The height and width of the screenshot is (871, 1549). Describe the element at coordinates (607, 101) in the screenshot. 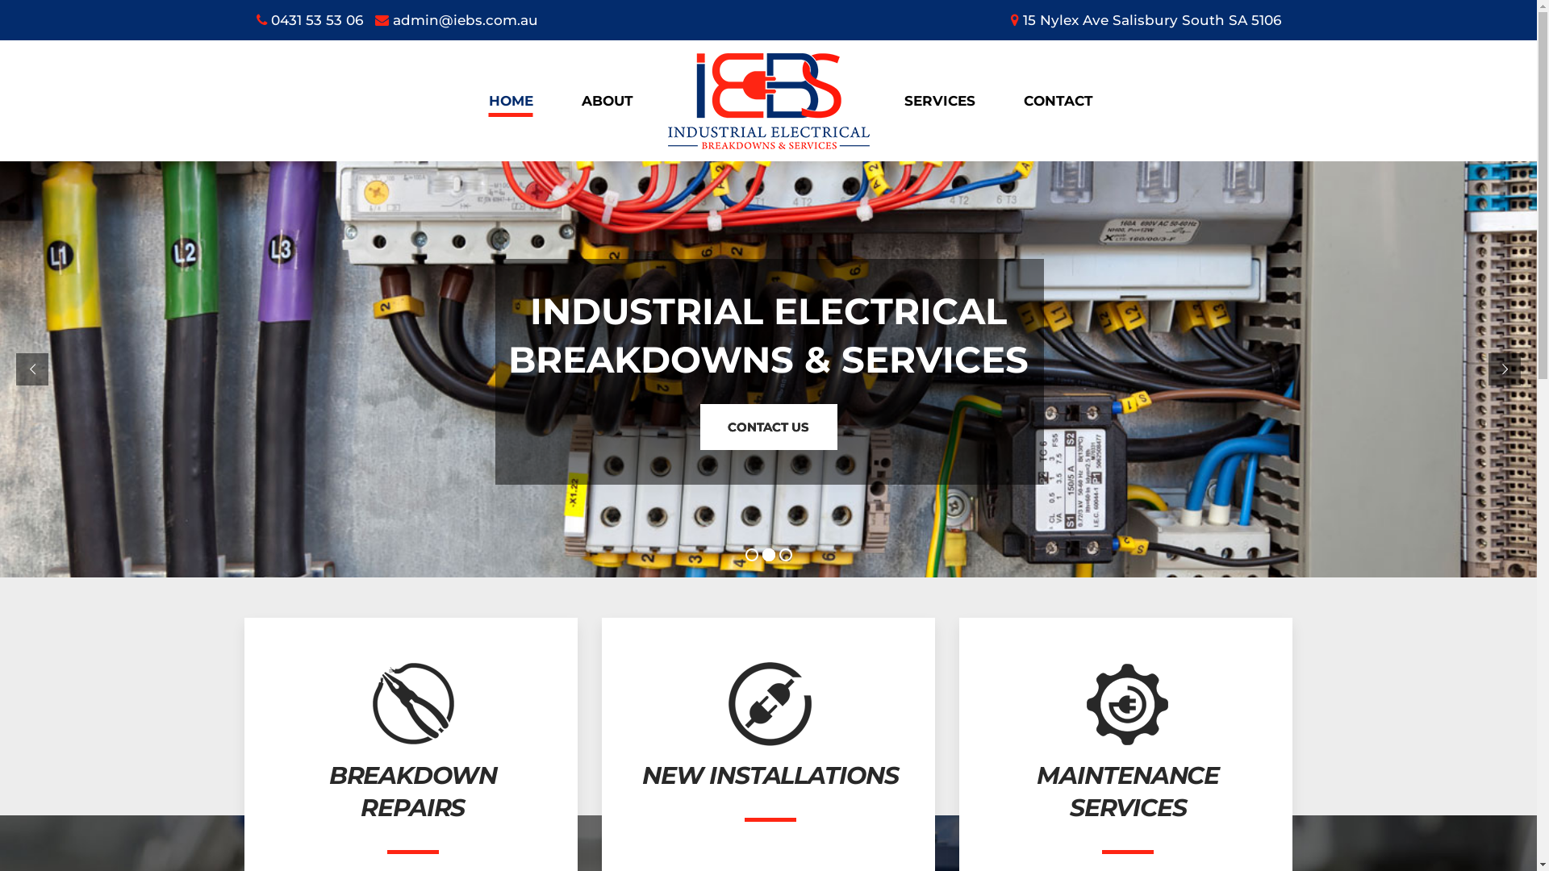

I see `ABOUT` at that location.